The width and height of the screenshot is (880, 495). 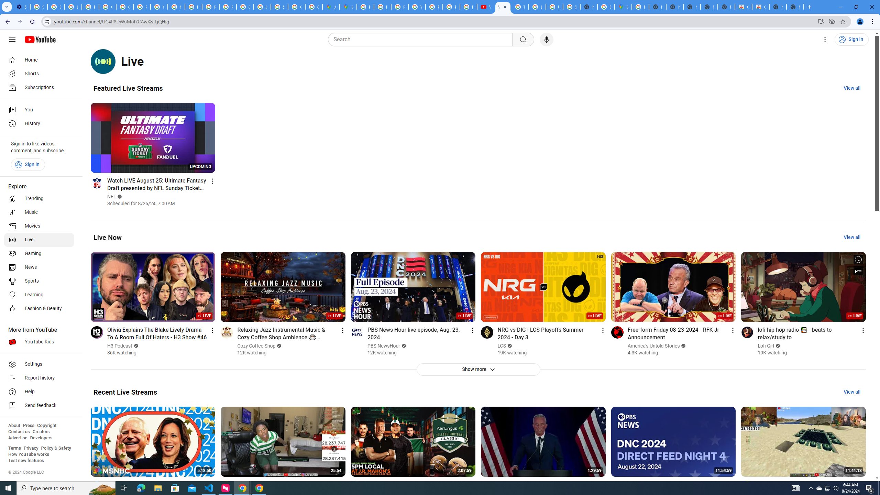 I want to click on Privacy Help Center - Policies Help, so click(x=193, y=7).